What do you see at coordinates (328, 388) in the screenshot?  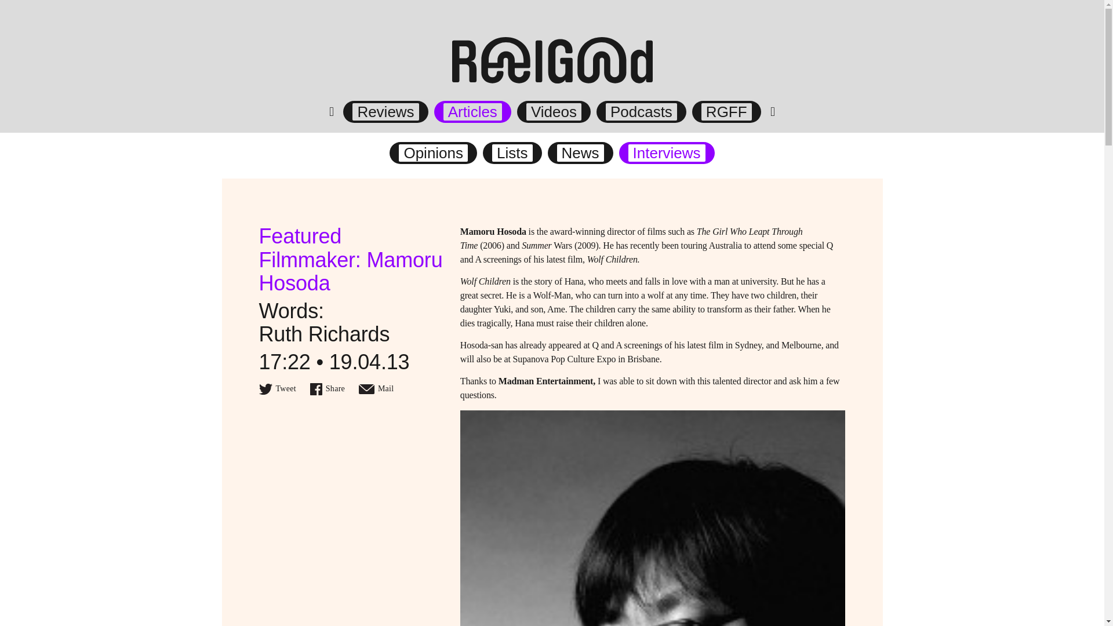 I see `Facebook` at bounding box center [328, 388].